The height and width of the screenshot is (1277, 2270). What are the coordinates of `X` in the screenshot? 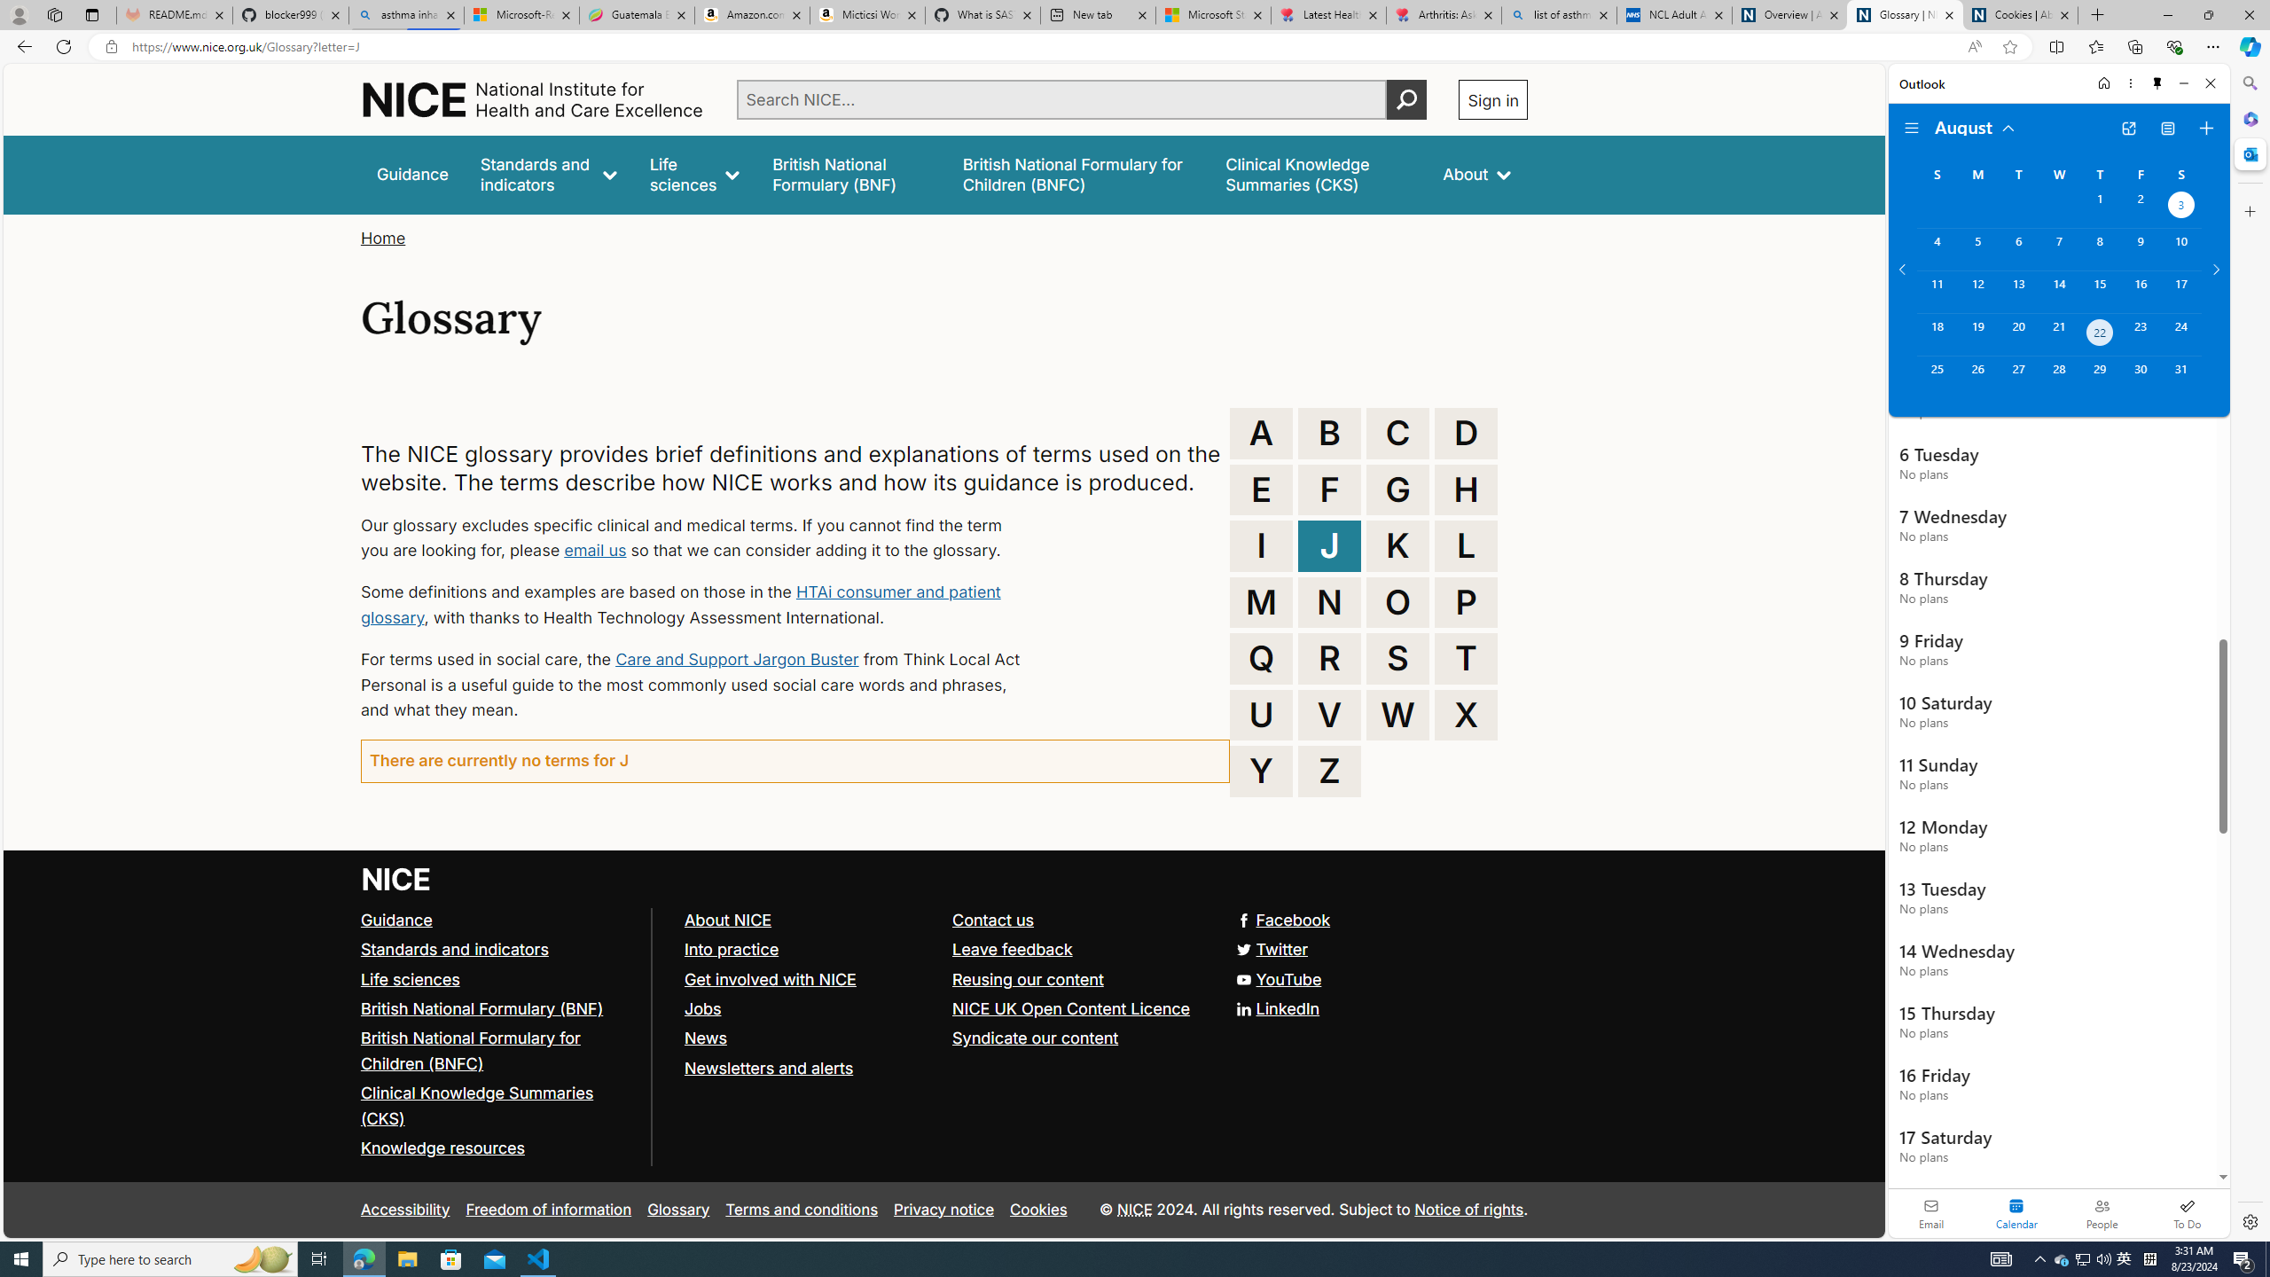 It's located at (1466, 715).